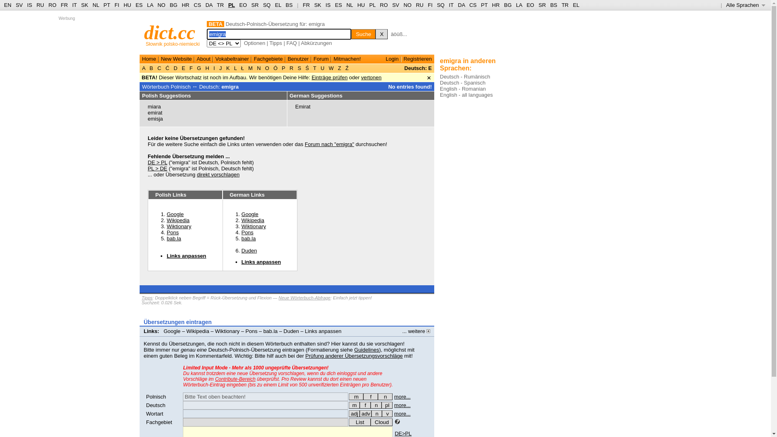  Describe the element at coordinates (418, 59) in the screenshot. I see `Registrieren` at that location.